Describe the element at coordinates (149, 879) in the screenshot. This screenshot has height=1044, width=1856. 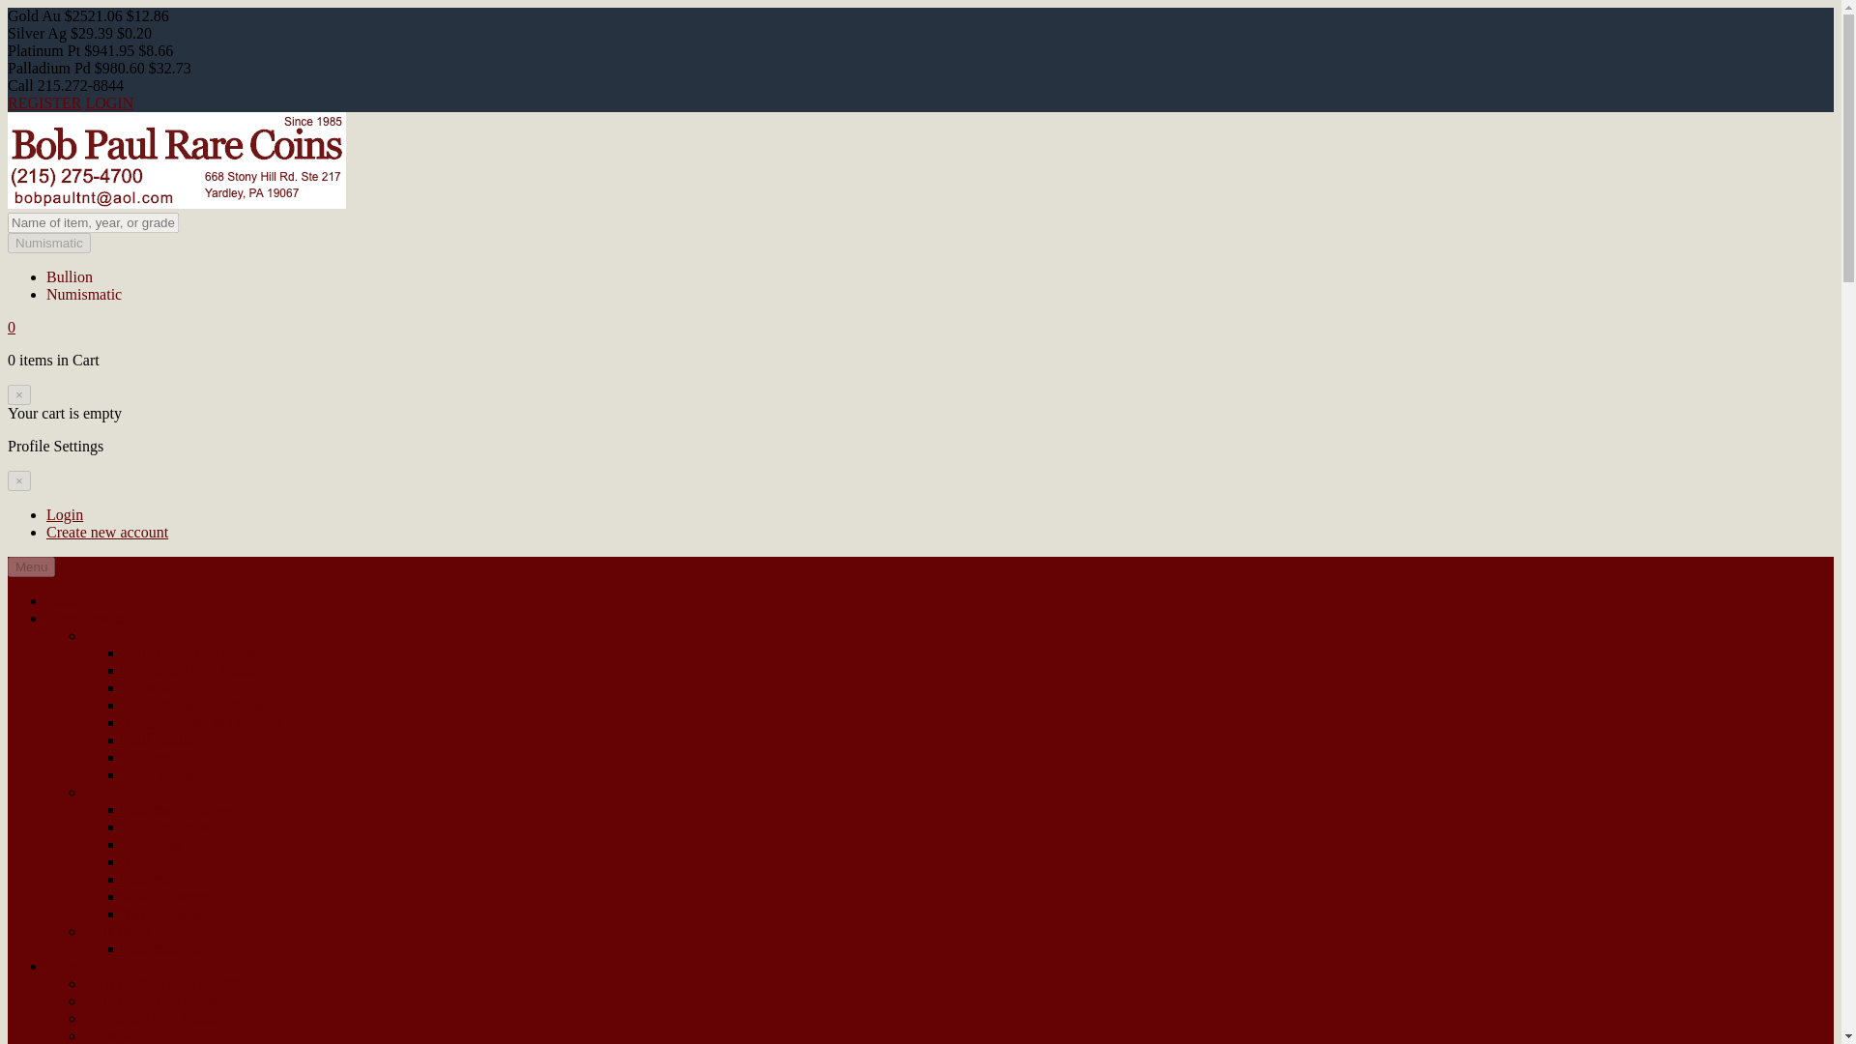
I see `Patterns` at that location.